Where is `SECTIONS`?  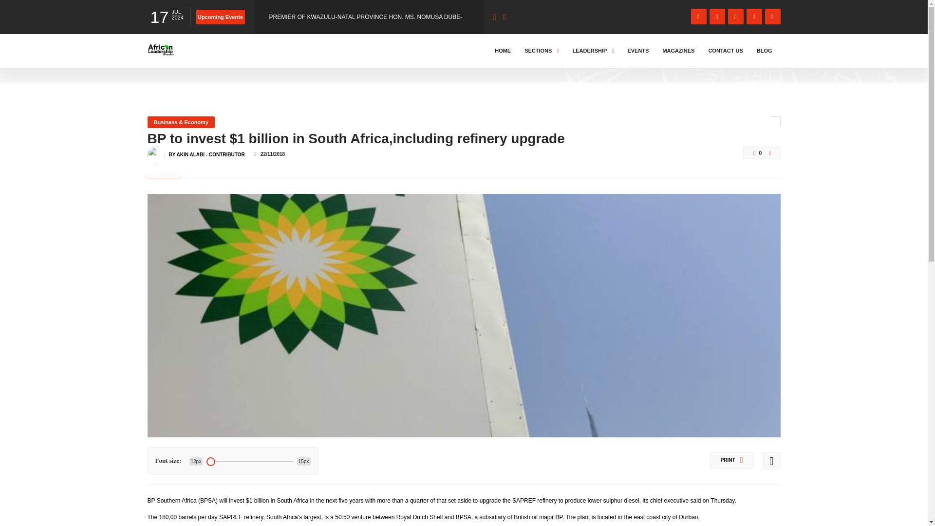
SECTIONS is located at coordinates (541, 51).